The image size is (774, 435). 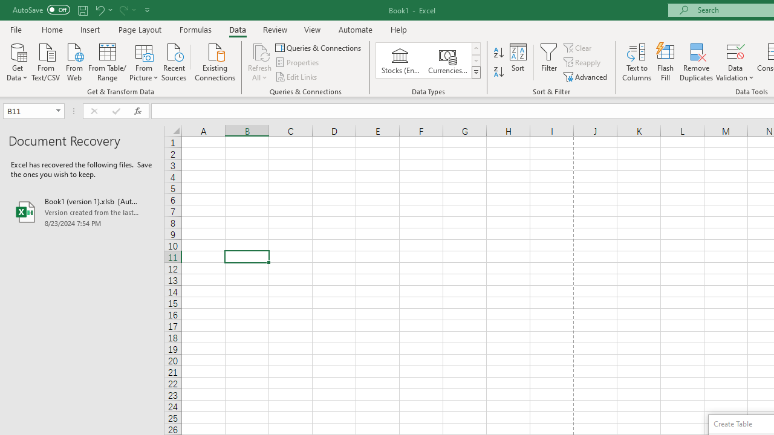 I want to click on Clear, so click(x=579, y=47).